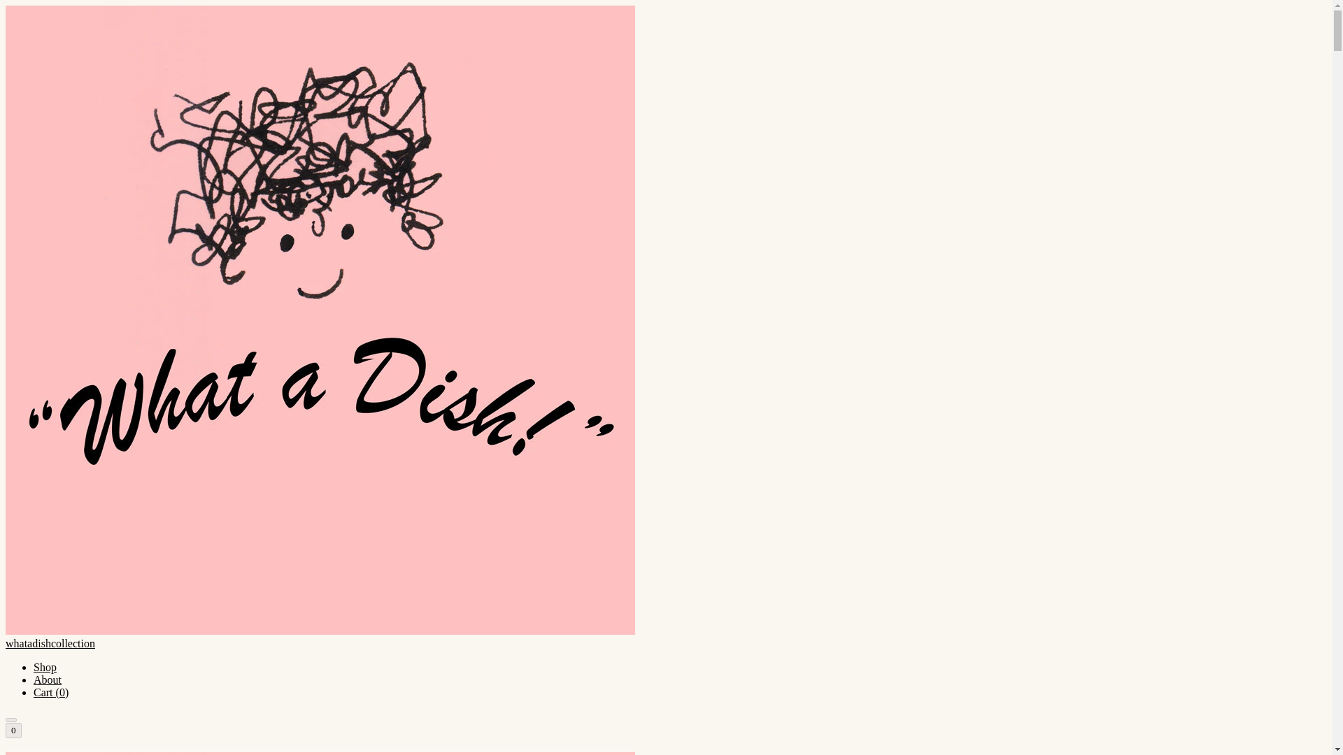 This screenshot has height=755, width=1343. I want to click on Shop, so click(45, 667).